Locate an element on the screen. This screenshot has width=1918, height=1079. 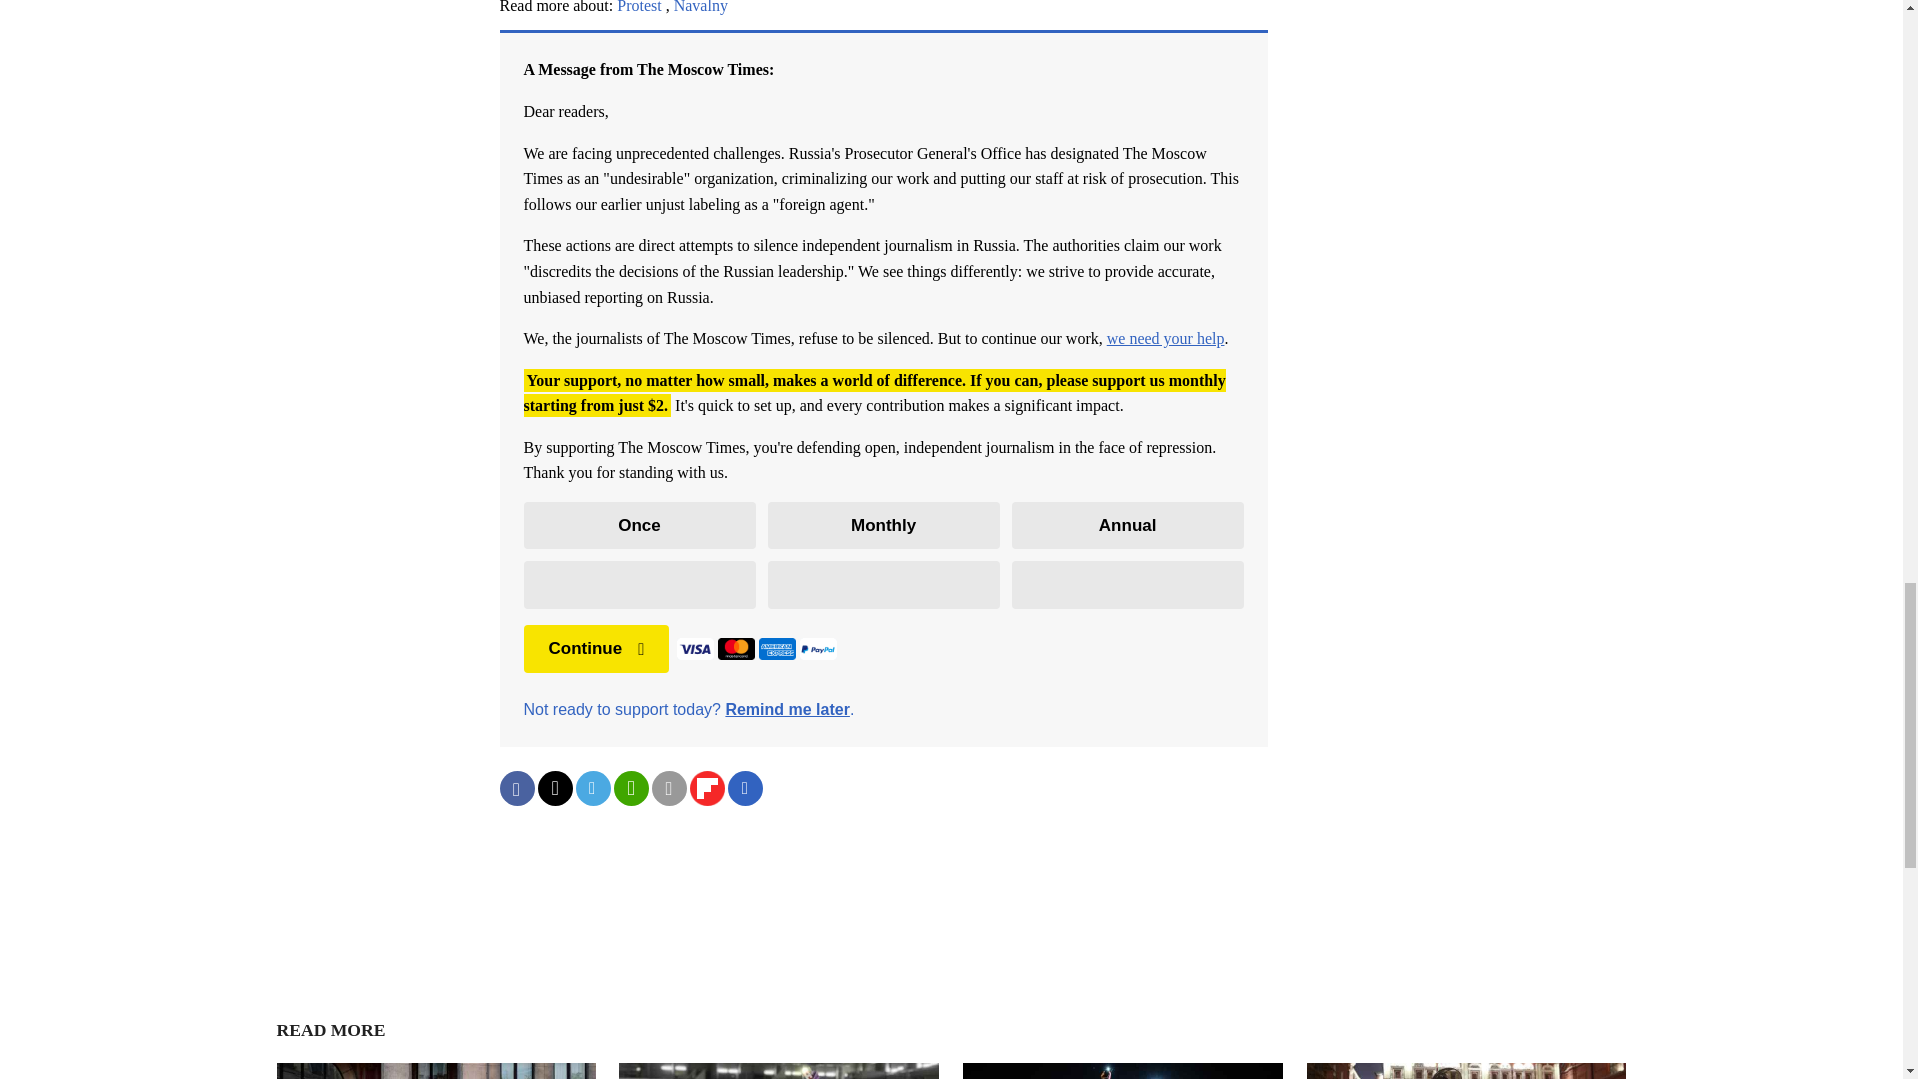
Share on Flipboard is located at coordinates (706, 788).